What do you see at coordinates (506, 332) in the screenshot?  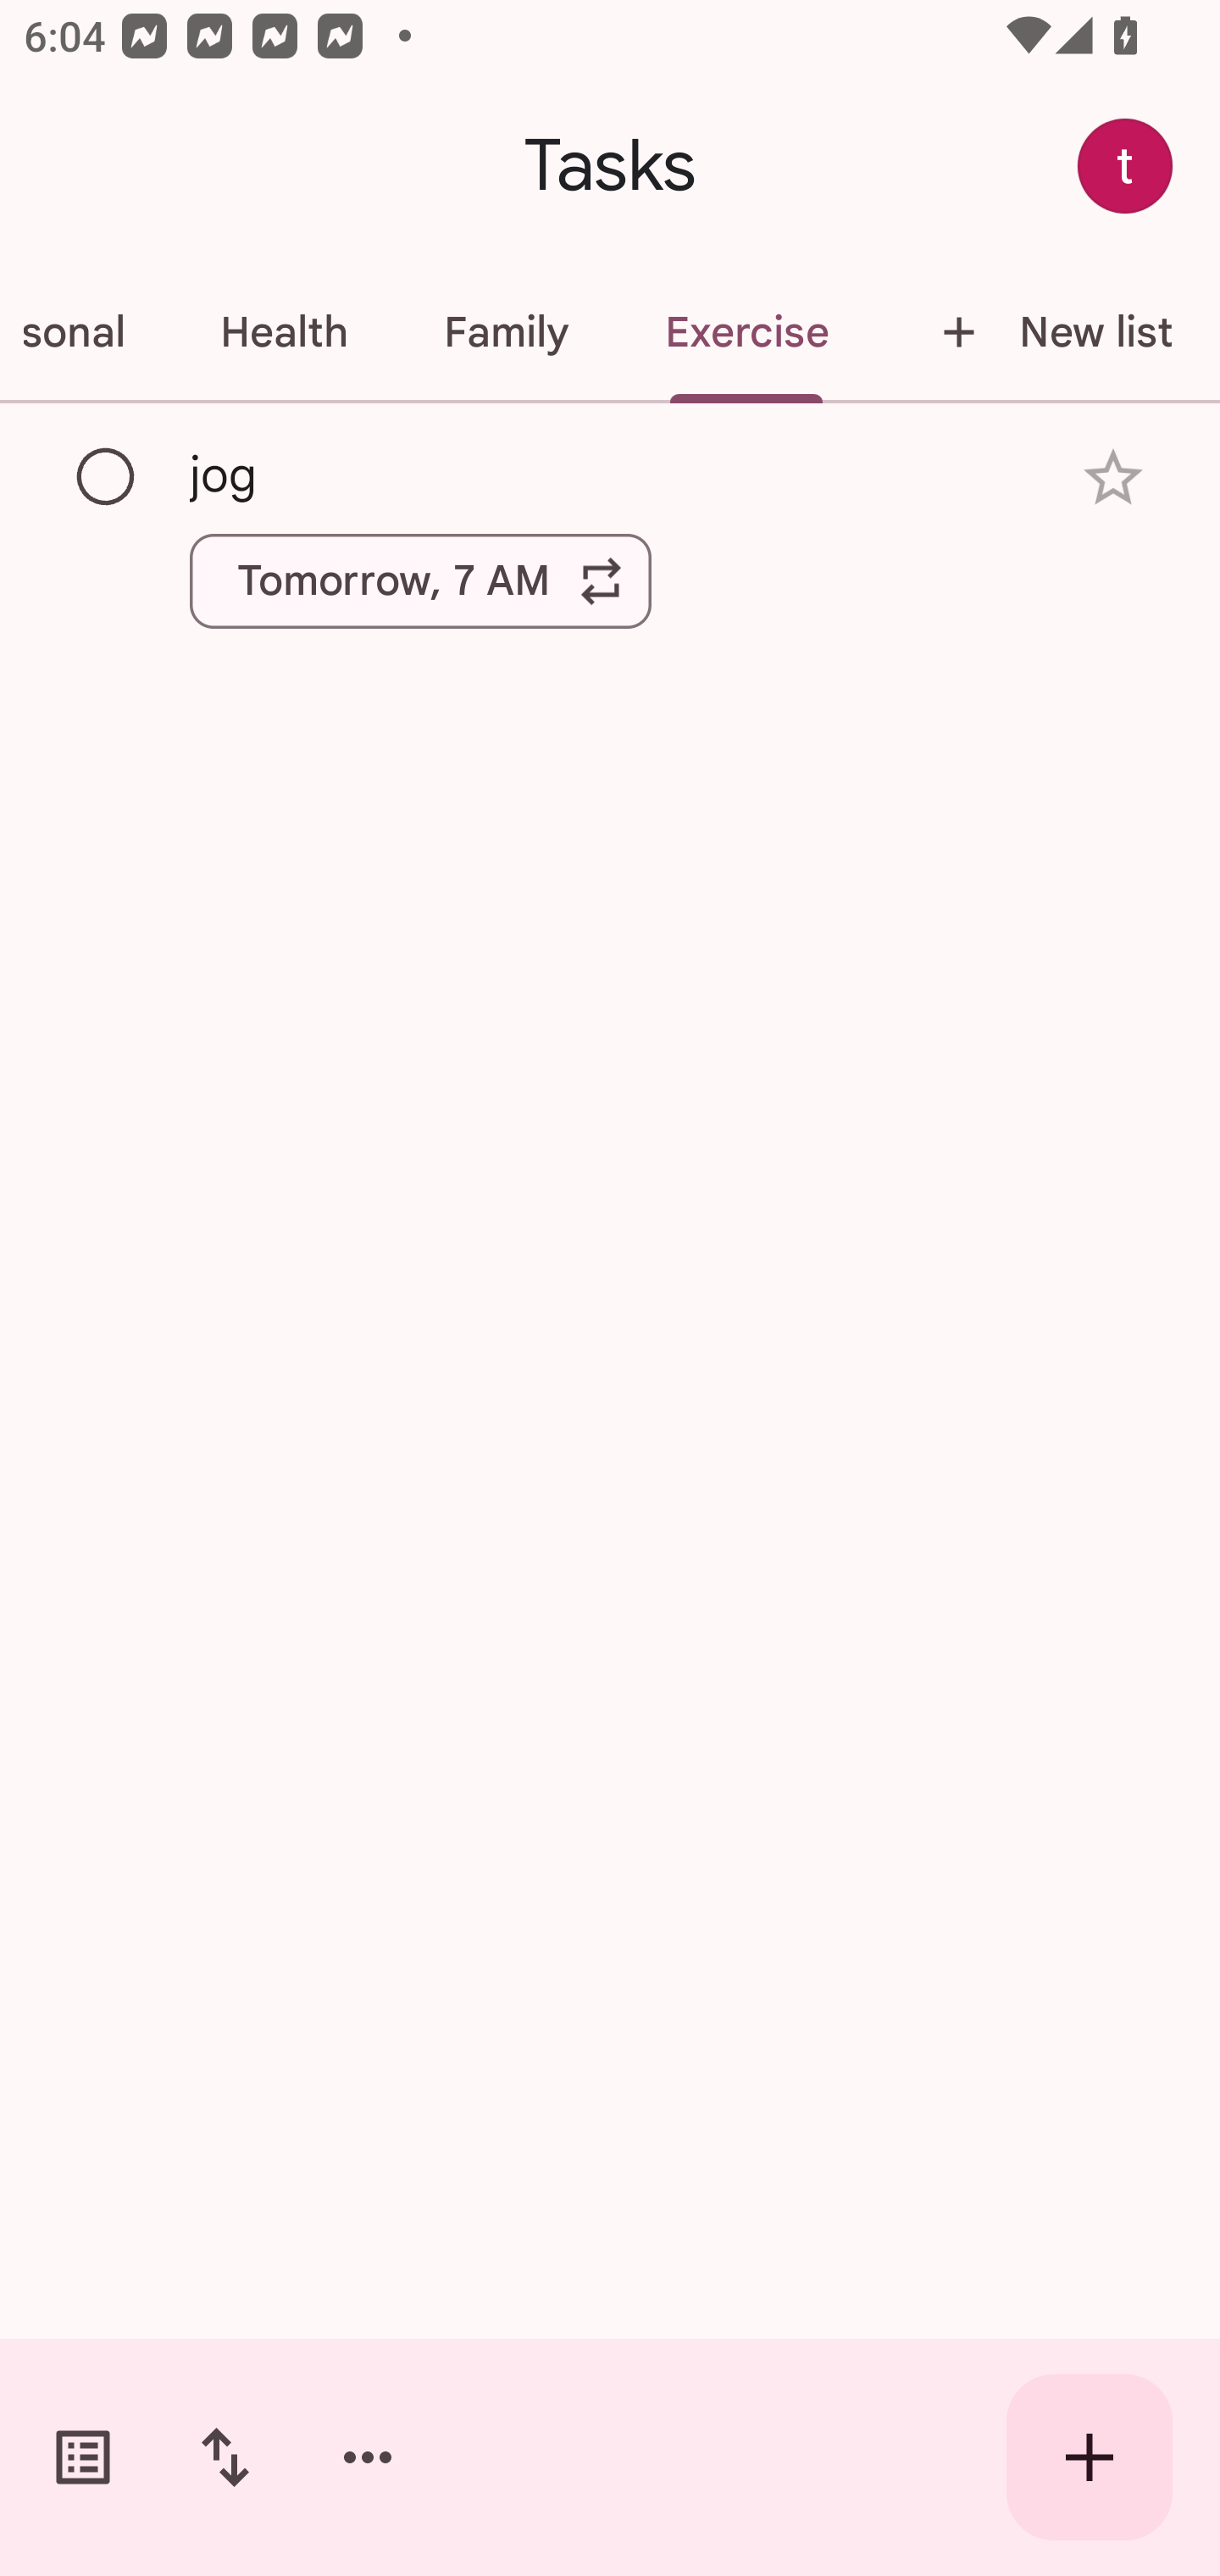 I see `Family` at bounding box center [506, 332].